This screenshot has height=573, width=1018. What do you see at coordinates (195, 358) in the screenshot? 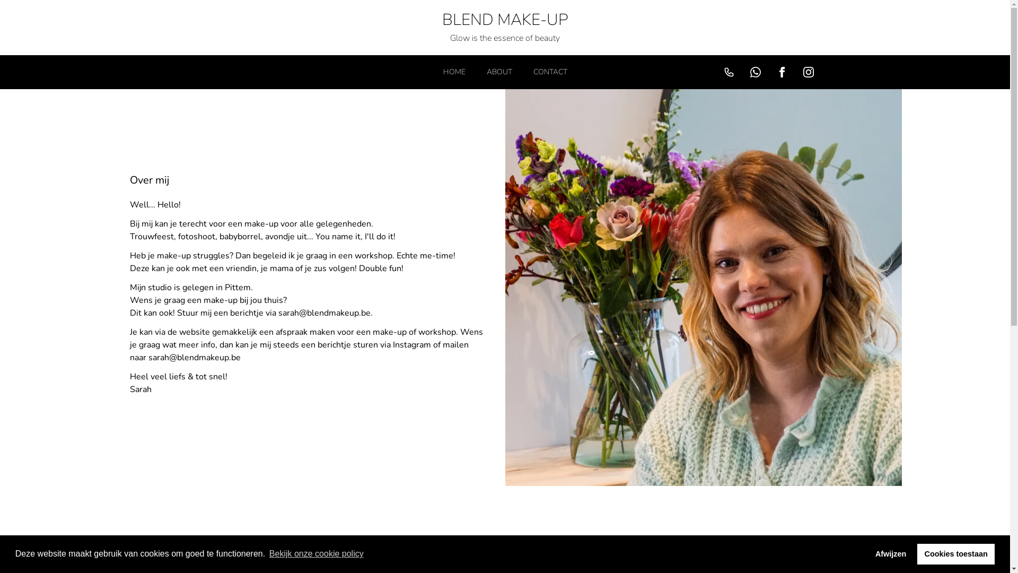
I see `sarah@blendmakeup.be` at bounding box center [195, 358].